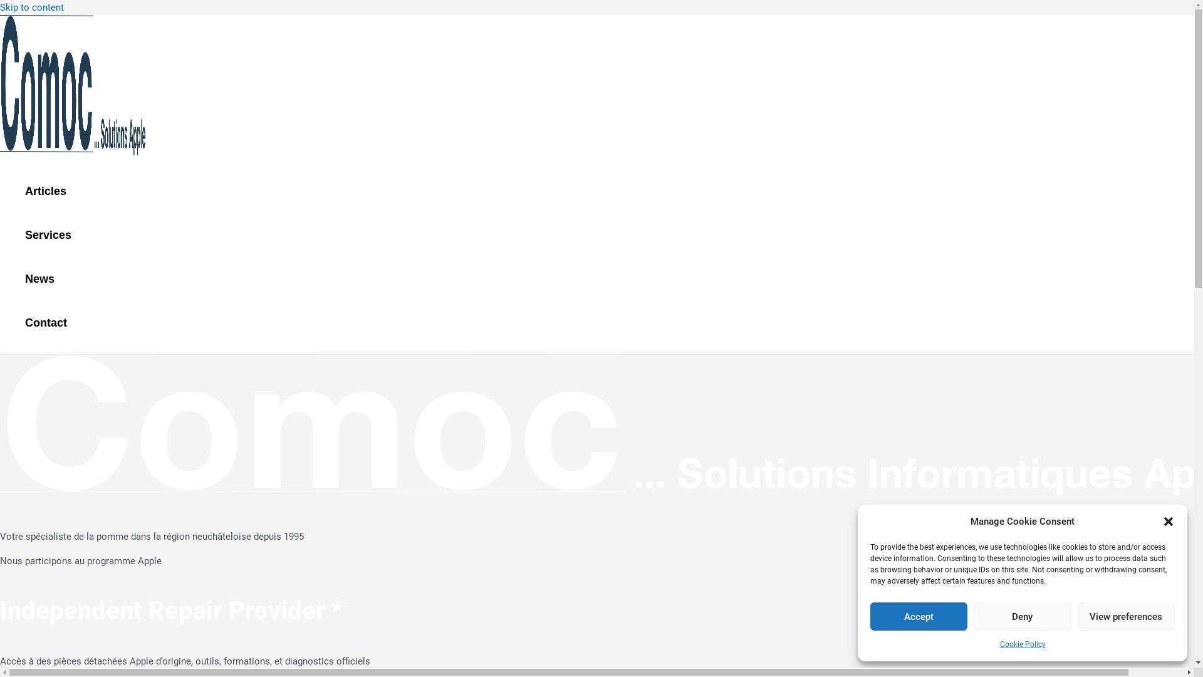 The image size is (1203, 677). Describe the element at coordinates (1023, 644) in the screenshot. I see `Cookie Policy` at that location.